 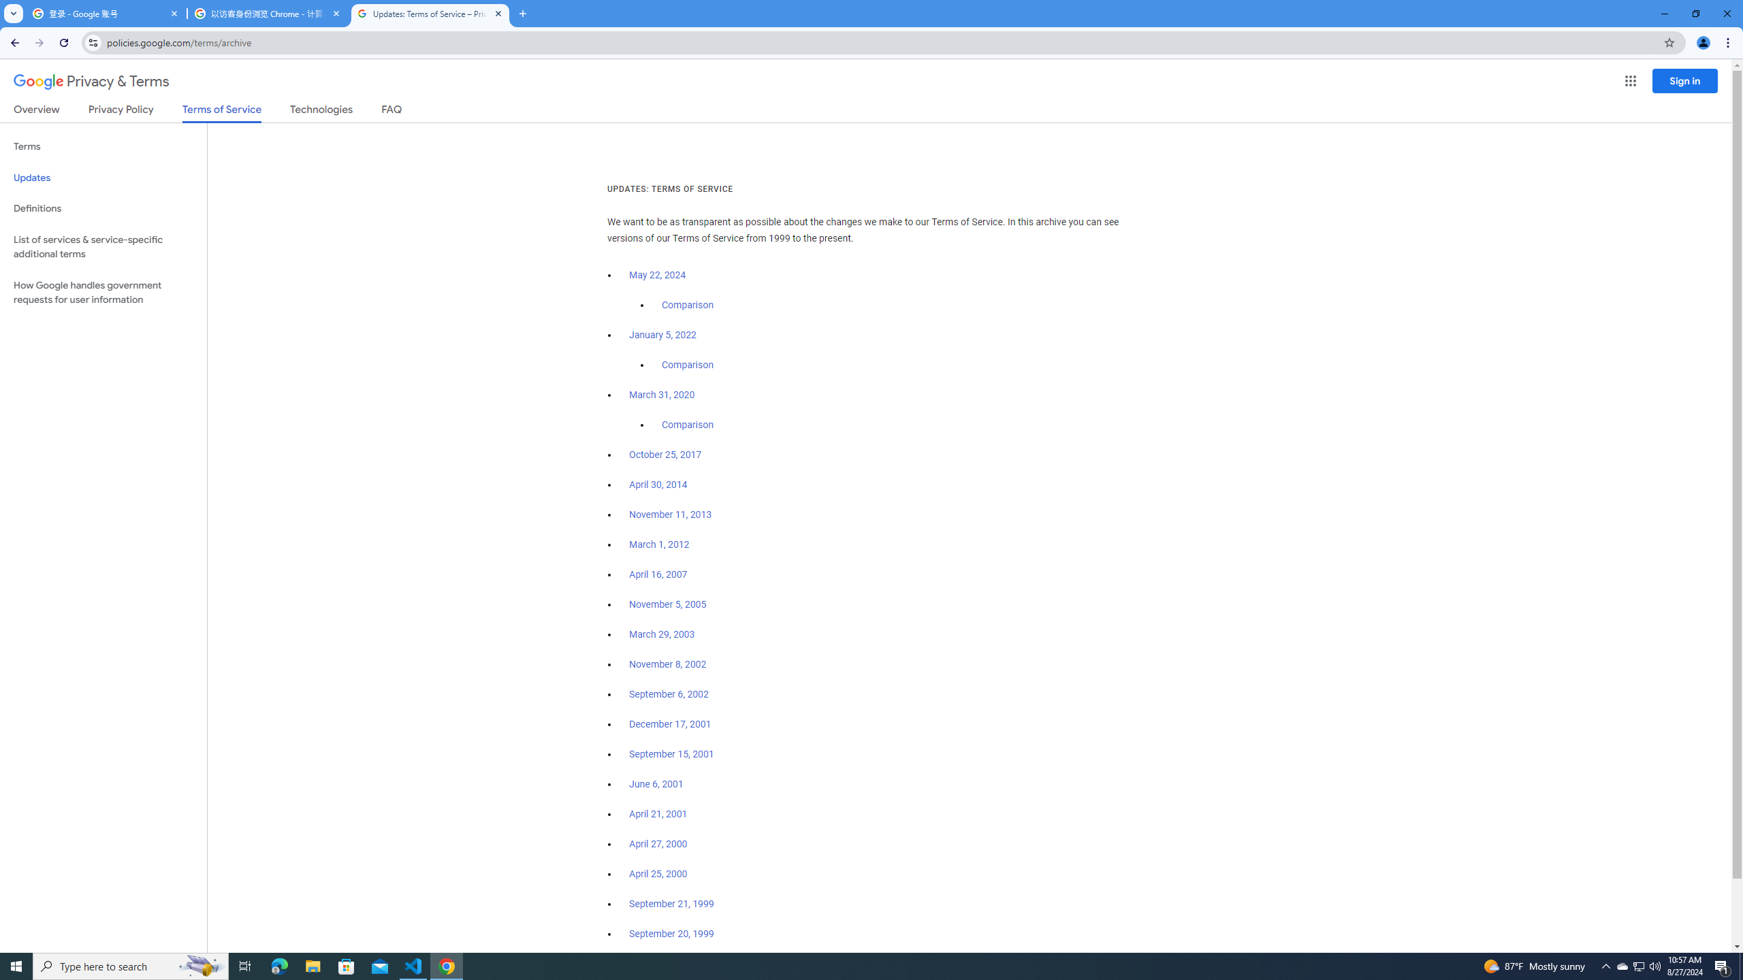 What do you see at coordinates (667, 604) in the screenshot?
I see `November 5, 2005` at bounding box center [667, 604].